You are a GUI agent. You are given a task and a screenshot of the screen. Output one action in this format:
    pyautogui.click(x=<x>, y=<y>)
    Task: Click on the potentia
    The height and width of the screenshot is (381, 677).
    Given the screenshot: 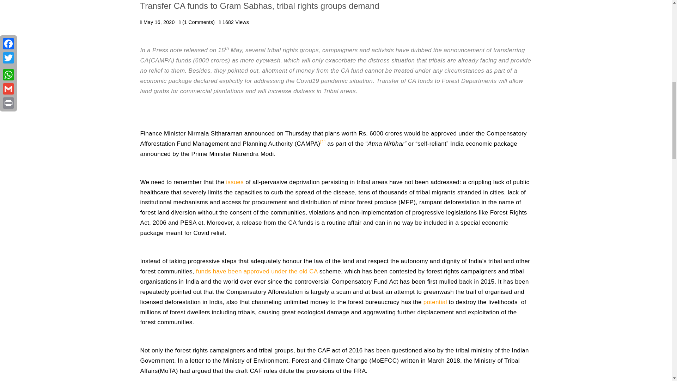 What is the action you would take?
    pyautogui.click(x=434, y=302)
    